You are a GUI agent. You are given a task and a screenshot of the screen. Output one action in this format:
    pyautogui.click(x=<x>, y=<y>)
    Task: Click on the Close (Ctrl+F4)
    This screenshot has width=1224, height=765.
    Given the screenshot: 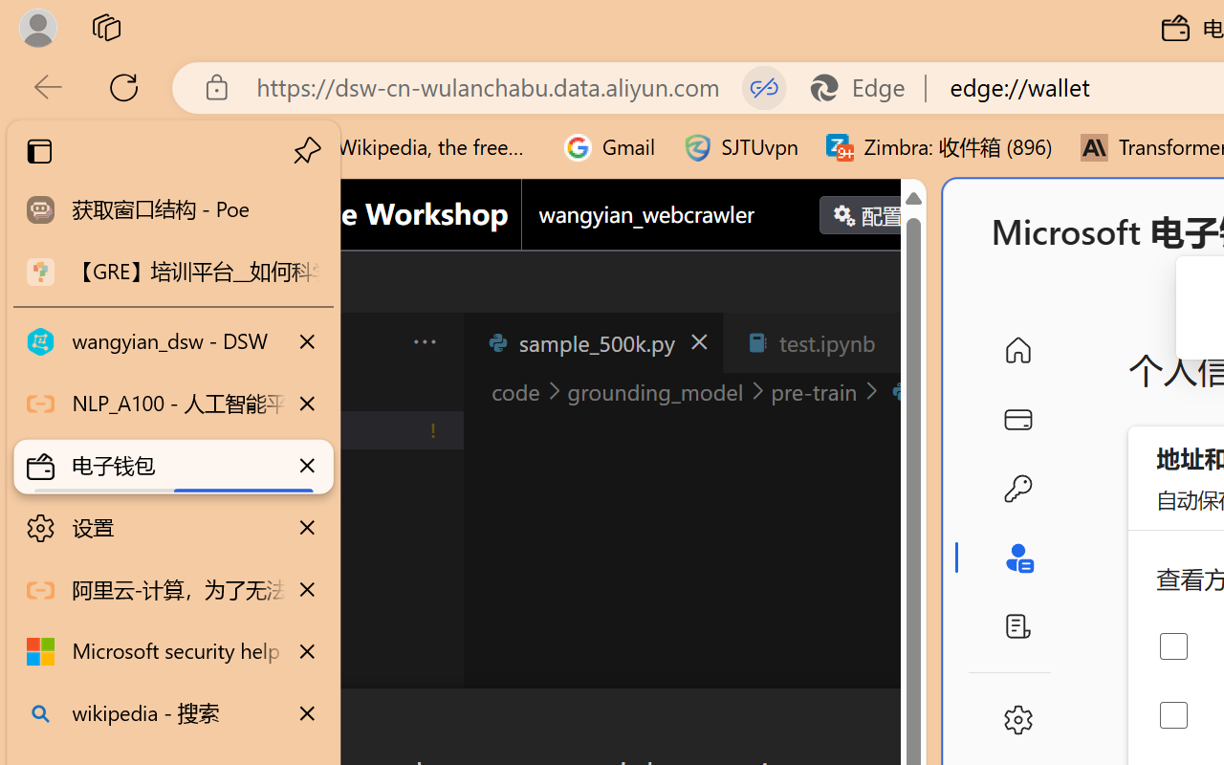 What is the action you would take?
    pyautogui.click(x=905, y=342)
    